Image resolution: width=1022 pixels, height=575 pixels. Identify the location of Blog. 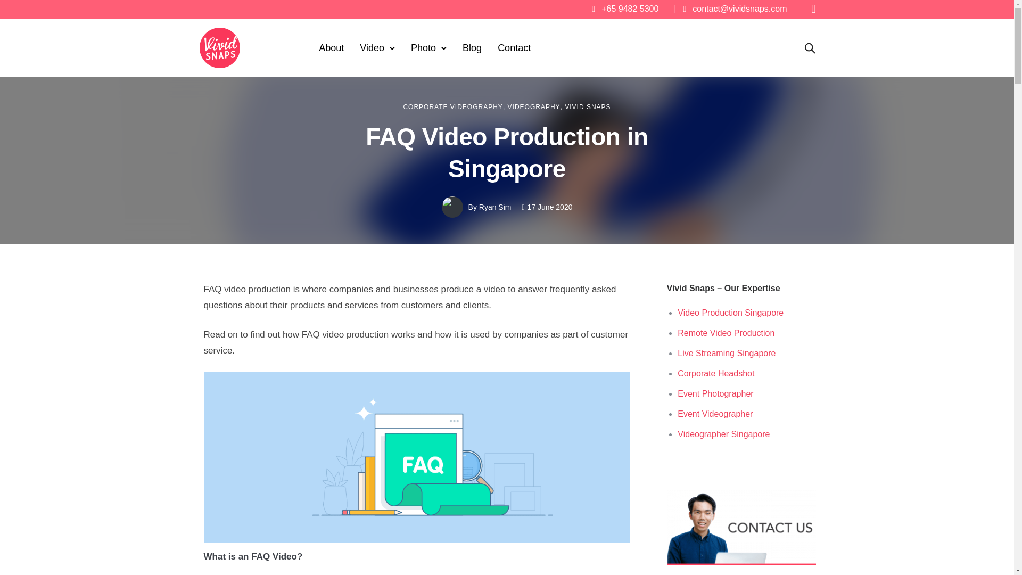
(472, 48).